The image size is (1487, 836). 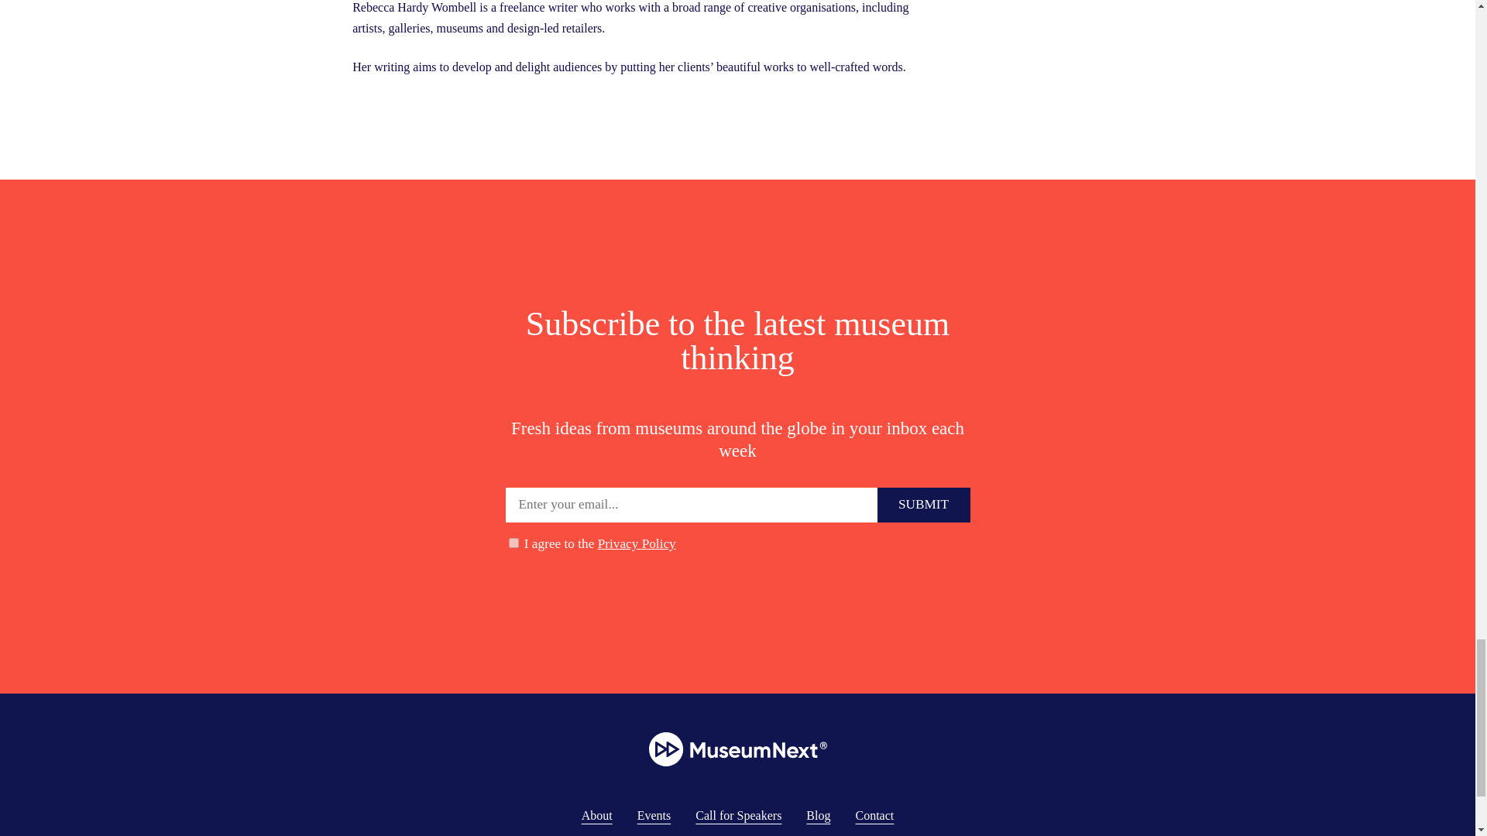 I want to click on Privacy Policy, so click(x=637, y=543).